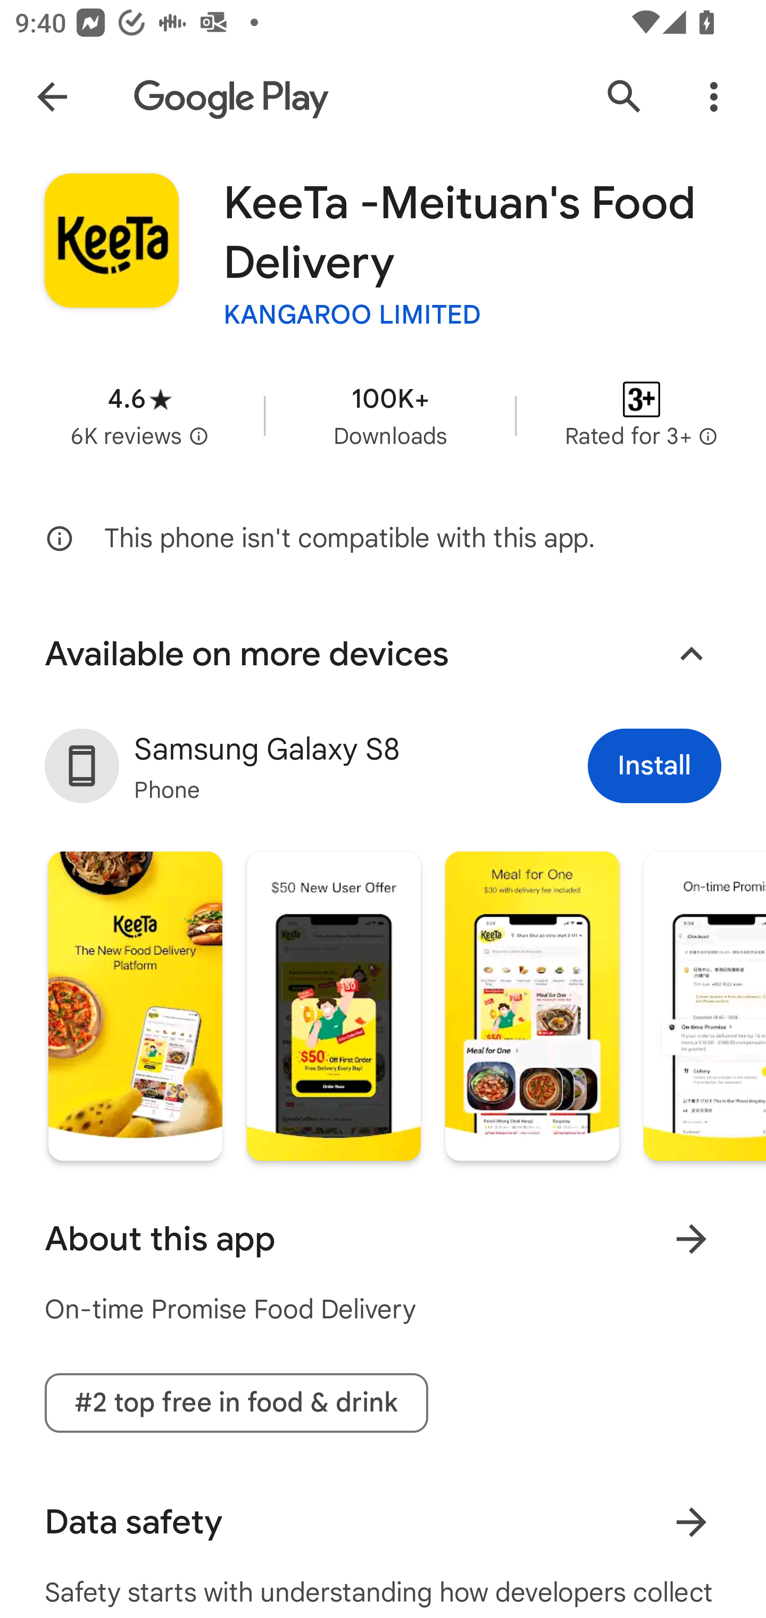 This screenshot has height=1618, width=766. I want to click on Content rating Rated for 3+, so click(642, 415).